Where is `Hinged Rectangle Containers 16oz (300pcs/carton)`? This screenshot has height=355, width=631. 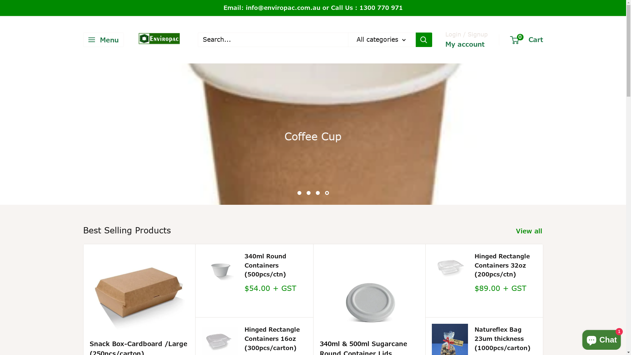
Hinged Rectangle Containers 16oz (300pcs/carton) is located at coordinates (275, 339).